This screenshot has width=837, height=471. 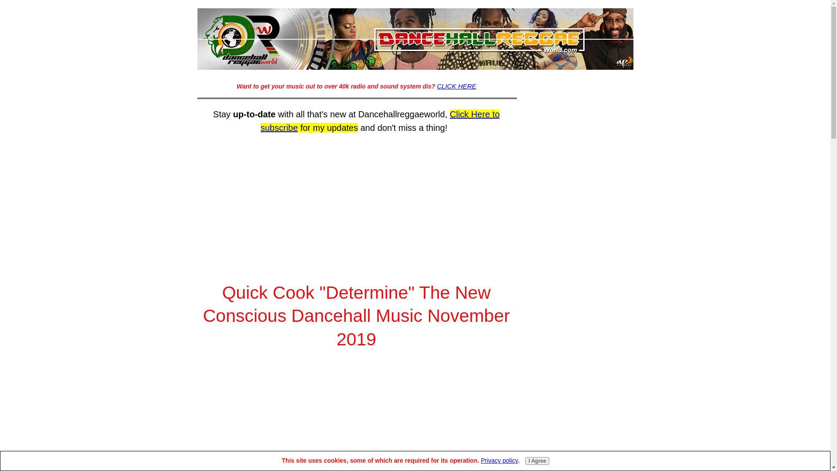 I want to click on I Agree, so click(x=537, y=461).